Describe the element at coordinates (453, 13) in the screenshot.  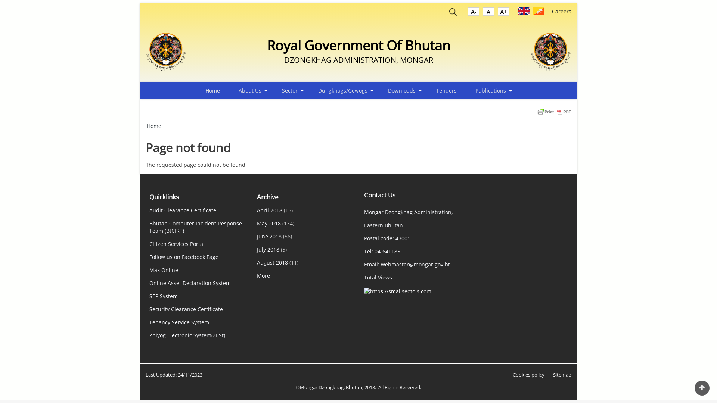
I see `Search` at that location.